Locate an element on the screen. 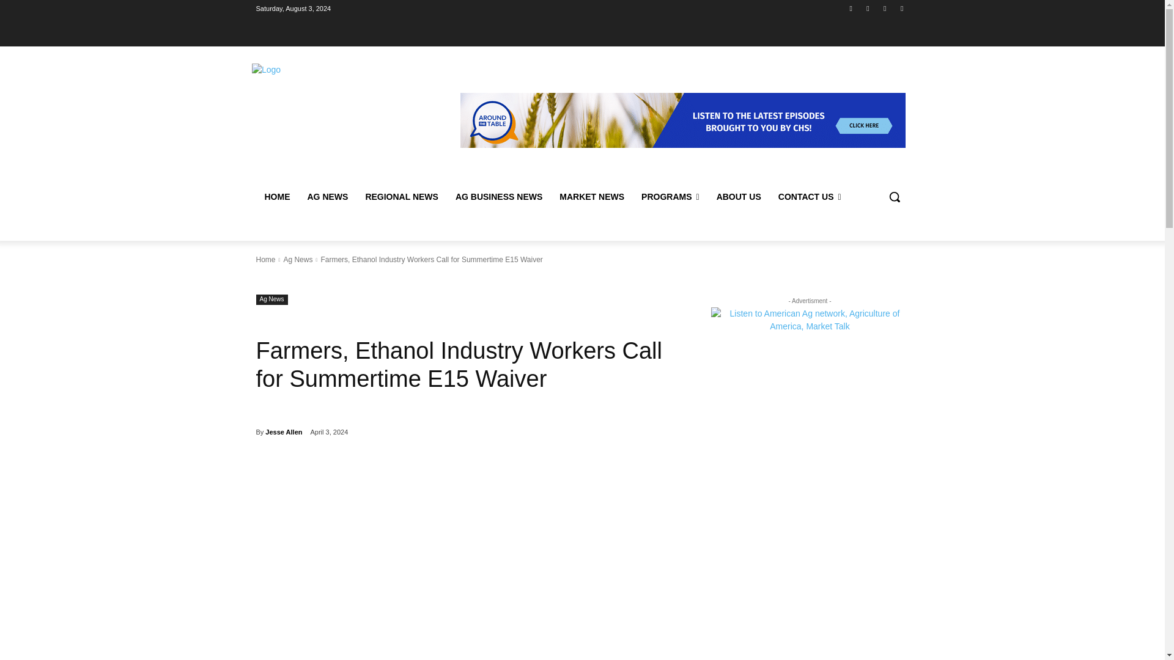  Facebook is located at coordinates (851, 8).